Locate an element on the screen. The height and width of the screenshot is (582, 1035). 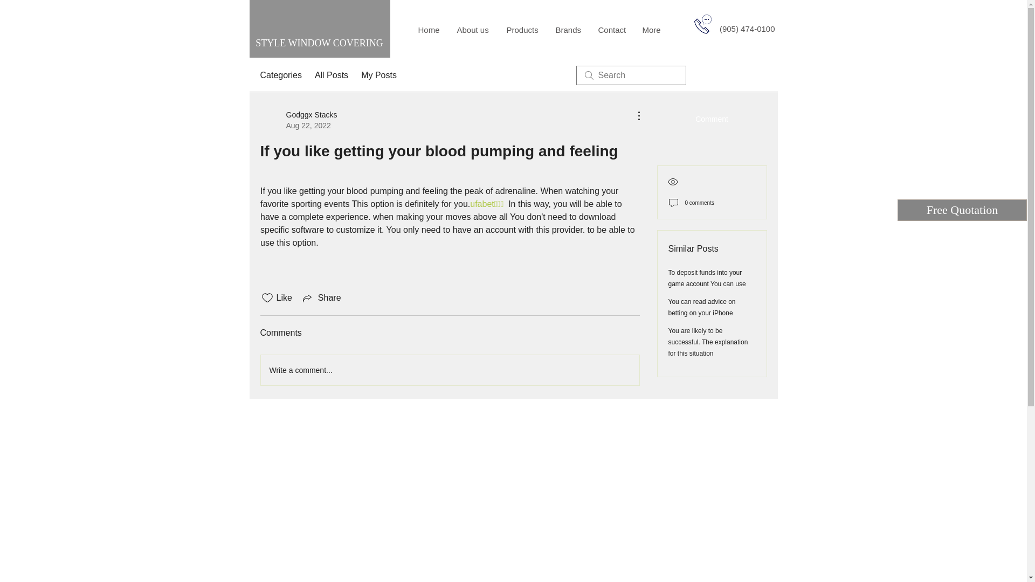
Write a comment... is located at coordinates (450, 370).